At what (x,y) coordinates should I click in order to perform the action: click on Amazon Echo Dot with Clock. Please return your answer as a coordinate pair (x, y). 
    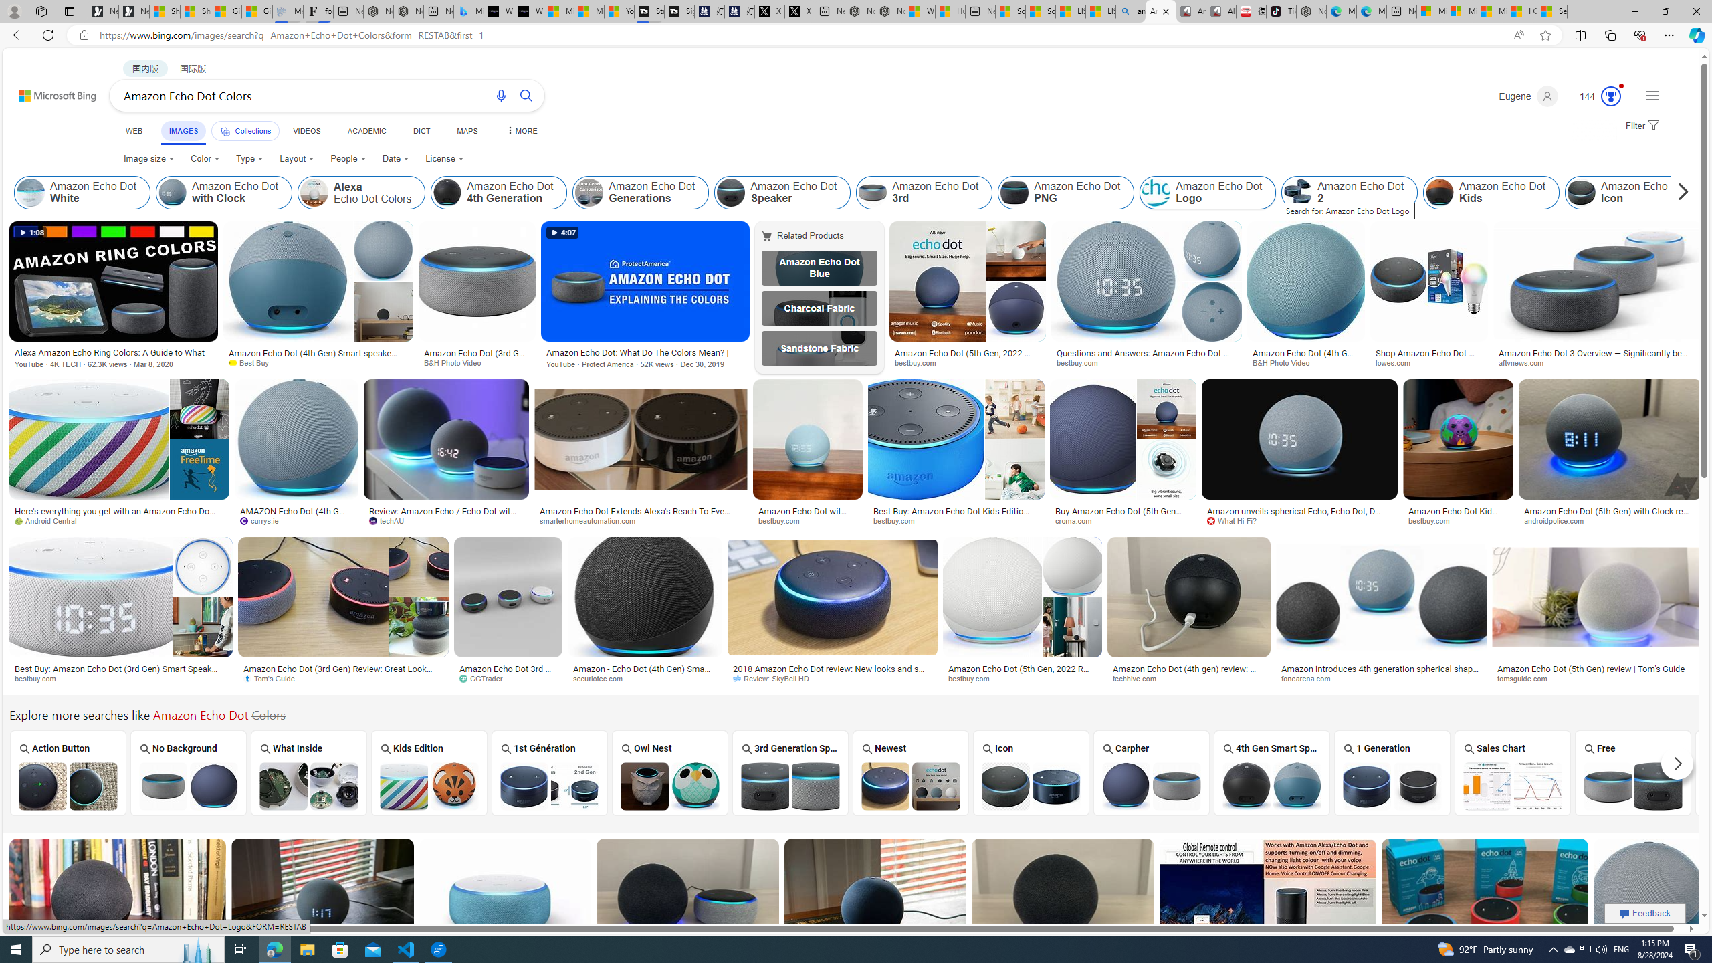
    Looking at the image, I should click on (223, 193).